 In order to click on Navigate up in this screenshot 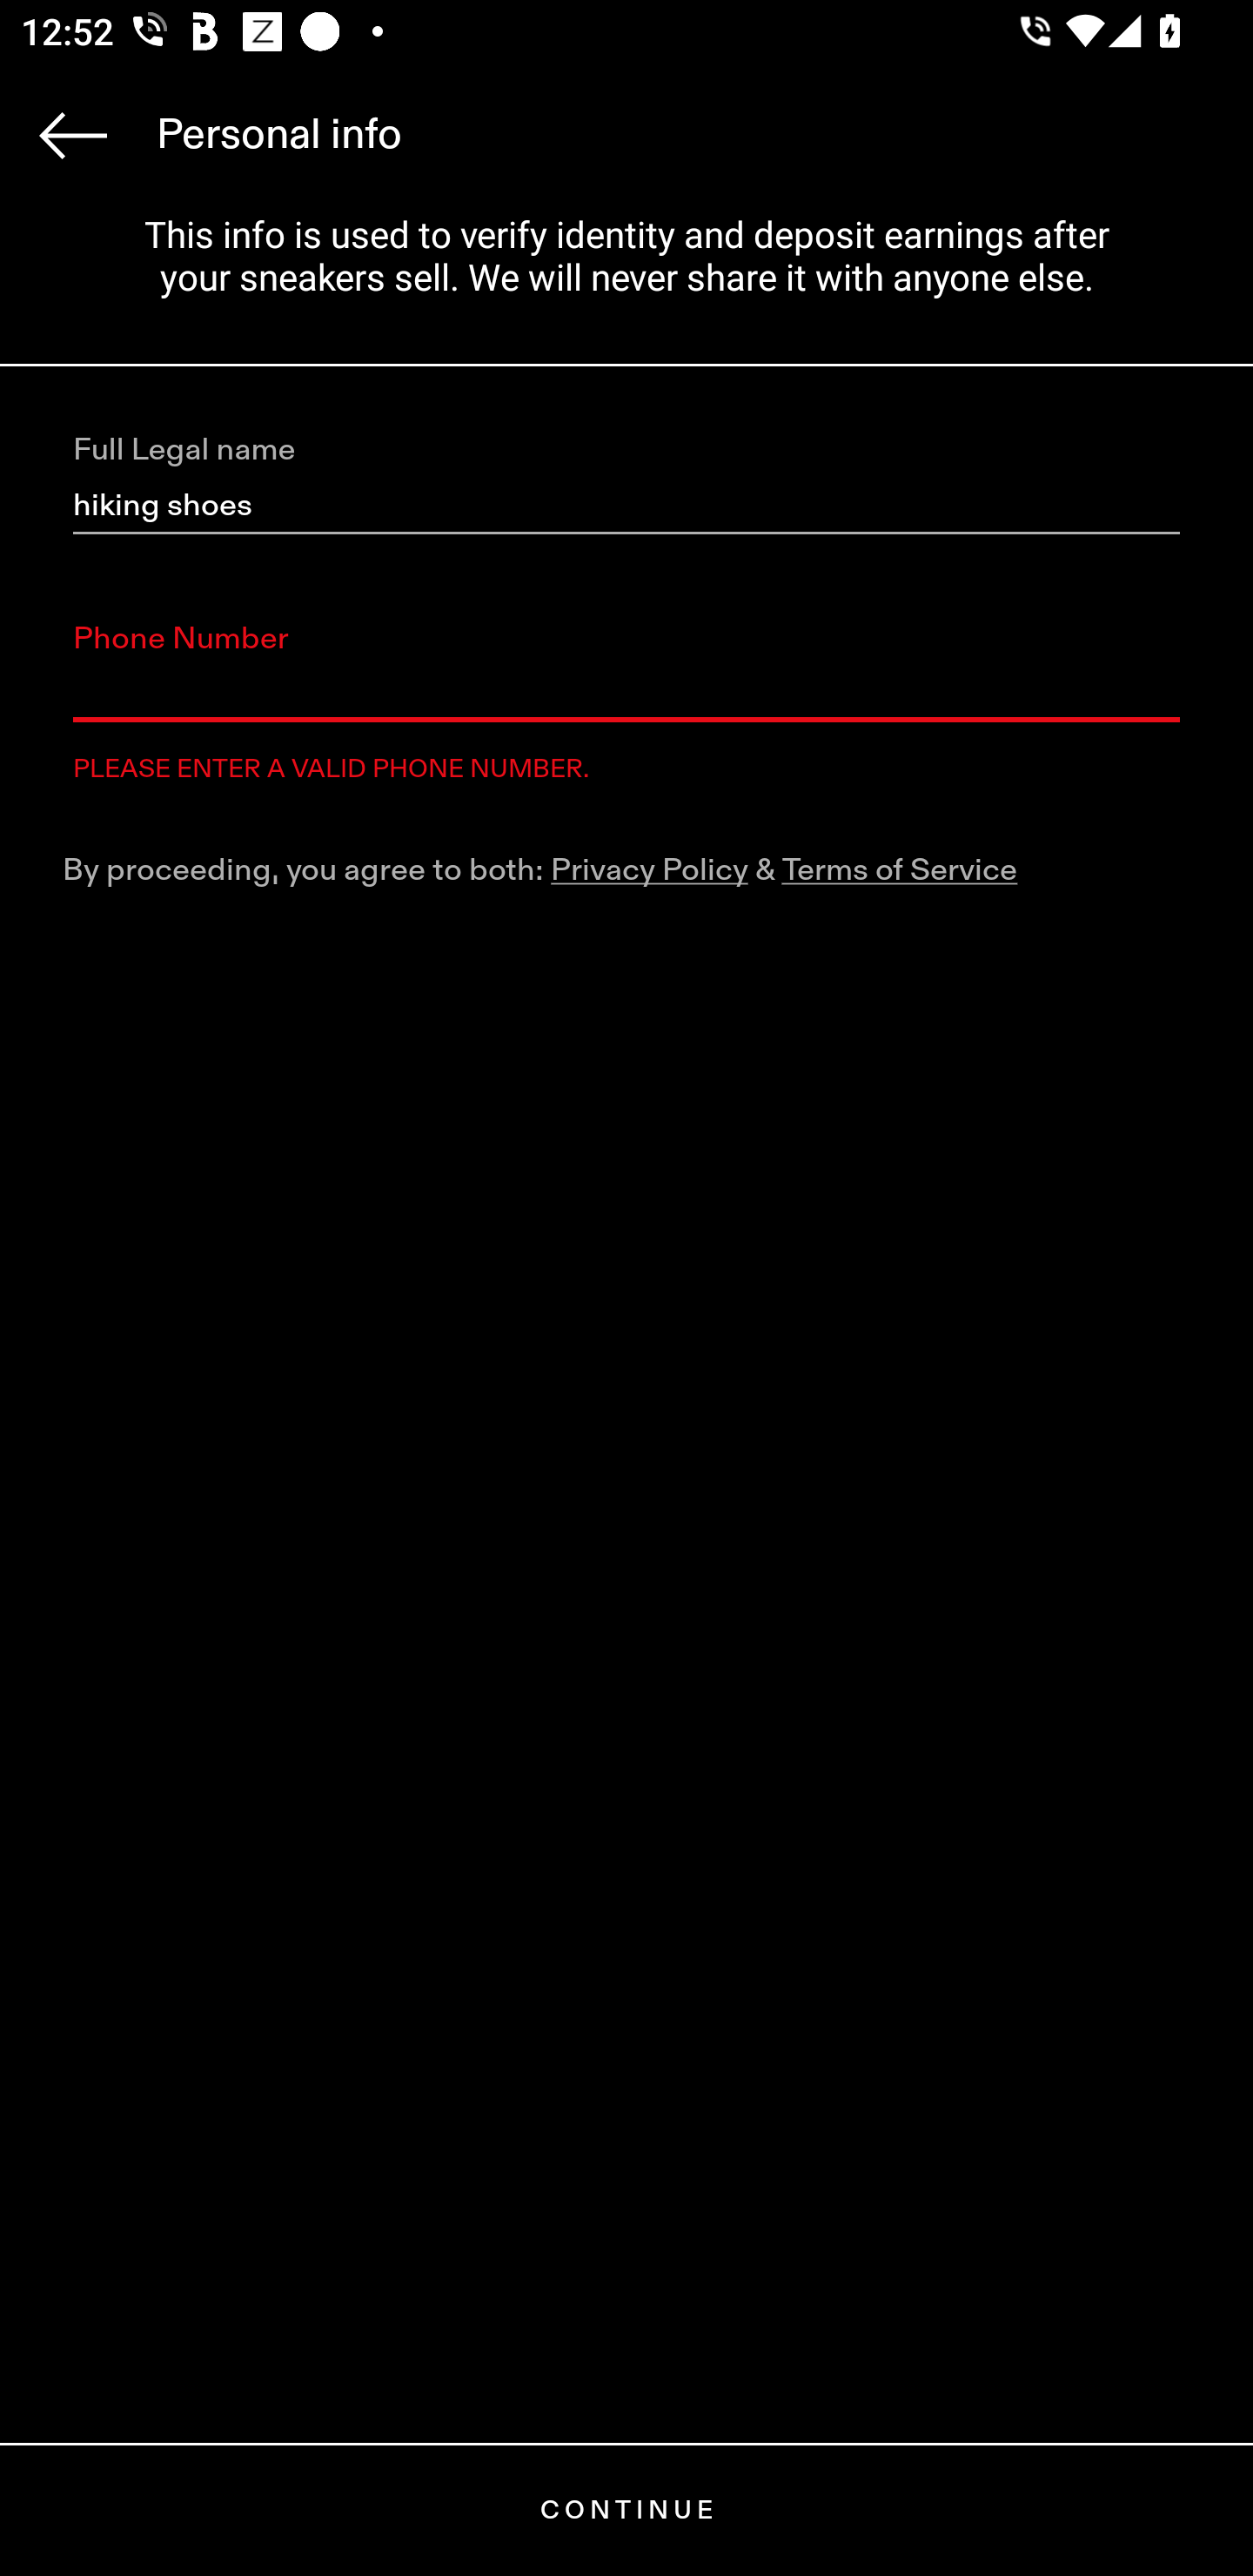, I will do `click(73, 135)`.